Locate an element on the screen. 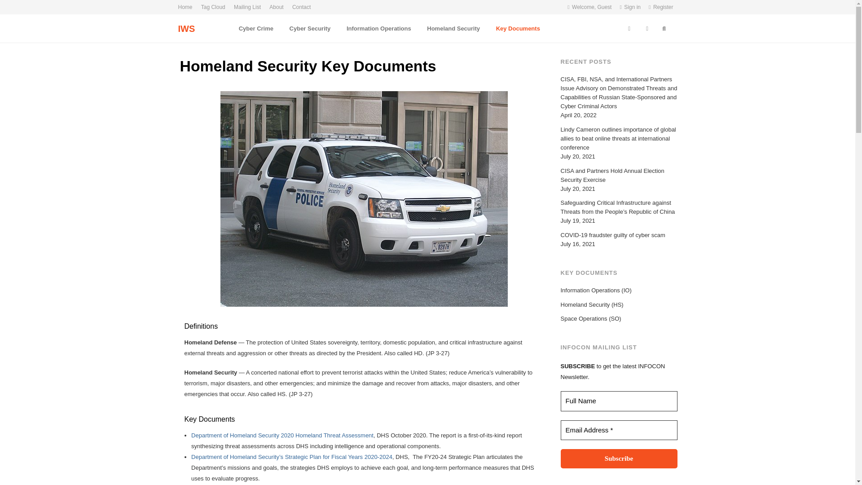 This screenshot has height=485, width=862. About is located at coordinates (276, 7).